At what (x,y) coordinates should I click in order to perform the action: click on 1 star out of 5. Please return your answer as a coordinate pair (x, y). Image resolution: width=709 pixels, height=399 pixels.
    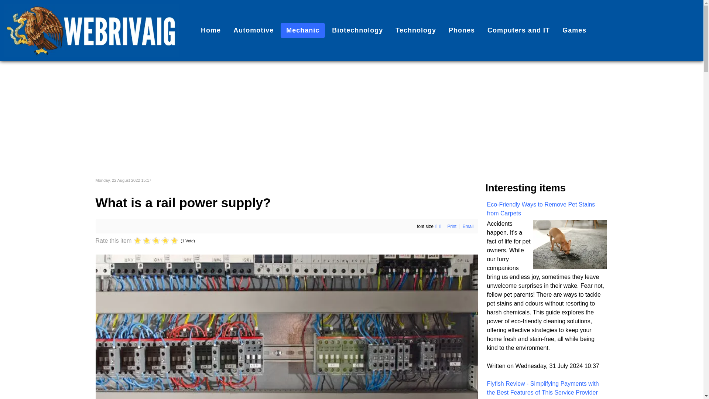
    Looking at the image, I should click on (137, 241).